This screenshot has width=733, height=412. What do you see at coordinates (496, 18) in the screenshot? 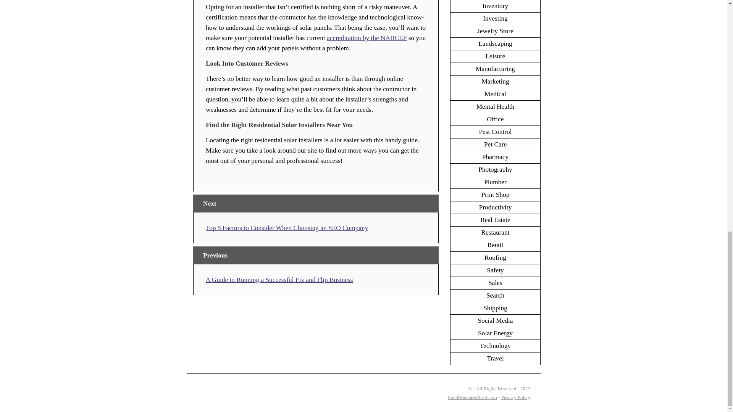
I see `Investing` at bounding box center [496, 18].